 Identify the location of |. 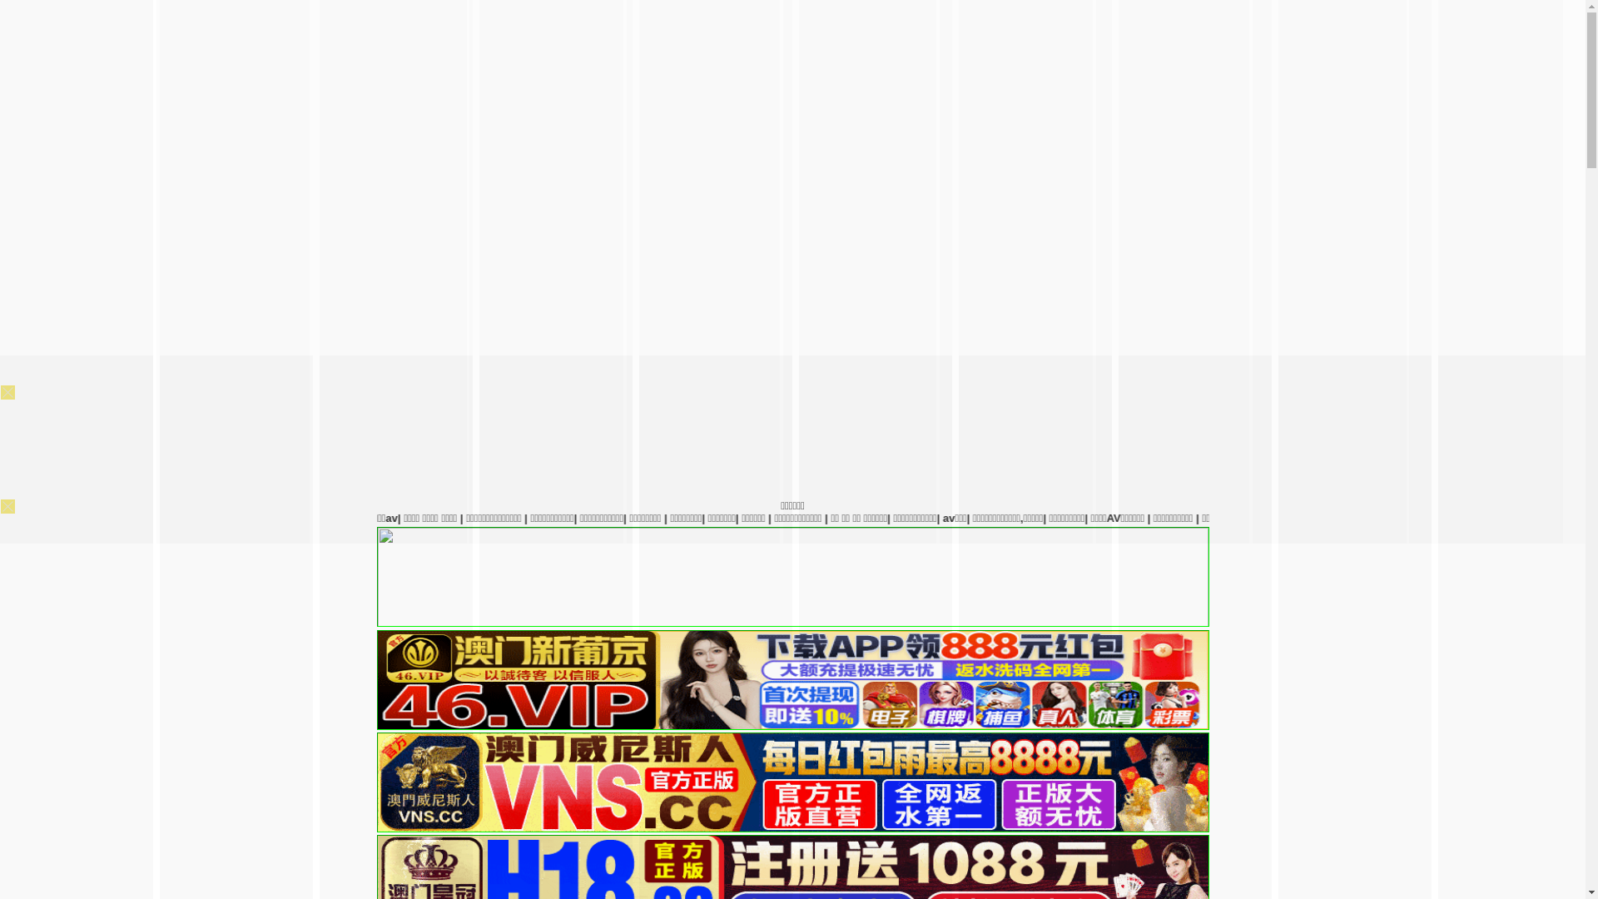
(748, 518).